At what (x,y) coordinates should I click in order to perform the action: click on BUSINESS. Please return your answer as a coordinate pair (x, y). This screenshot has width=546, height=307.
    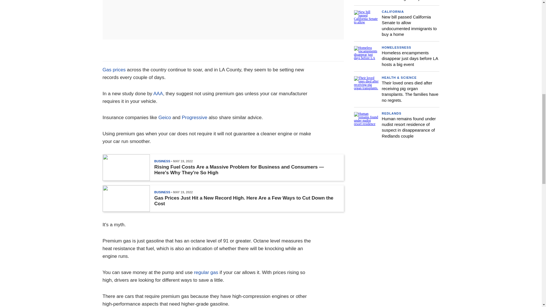
    Looking at the image, I should click on (162, 192).